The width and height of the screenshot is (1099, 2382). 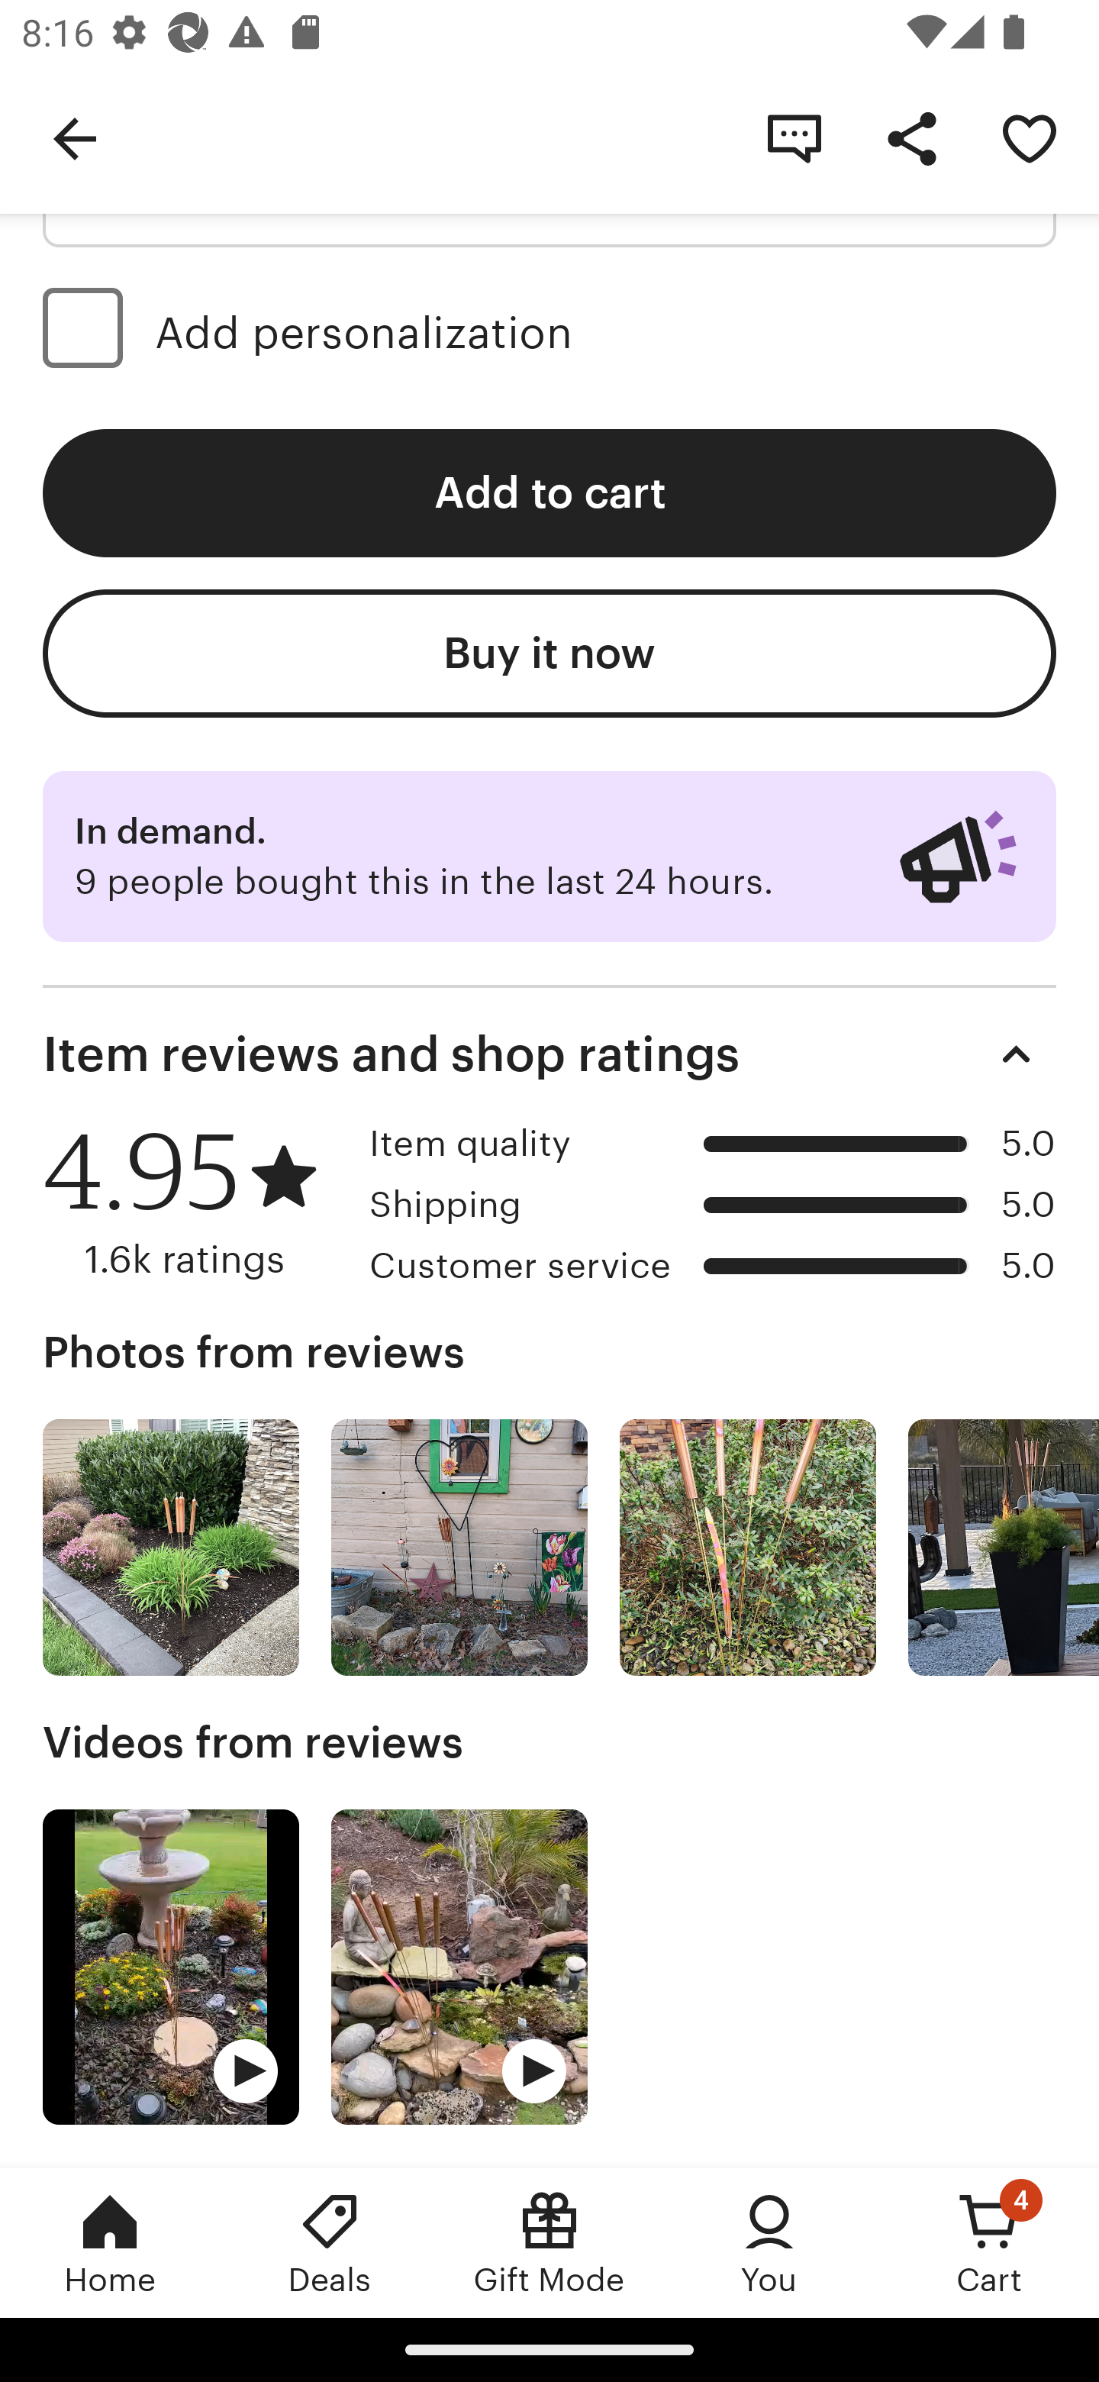 I want to click on Add personalization (optional) Add personalization, so click(x=549, y=333).